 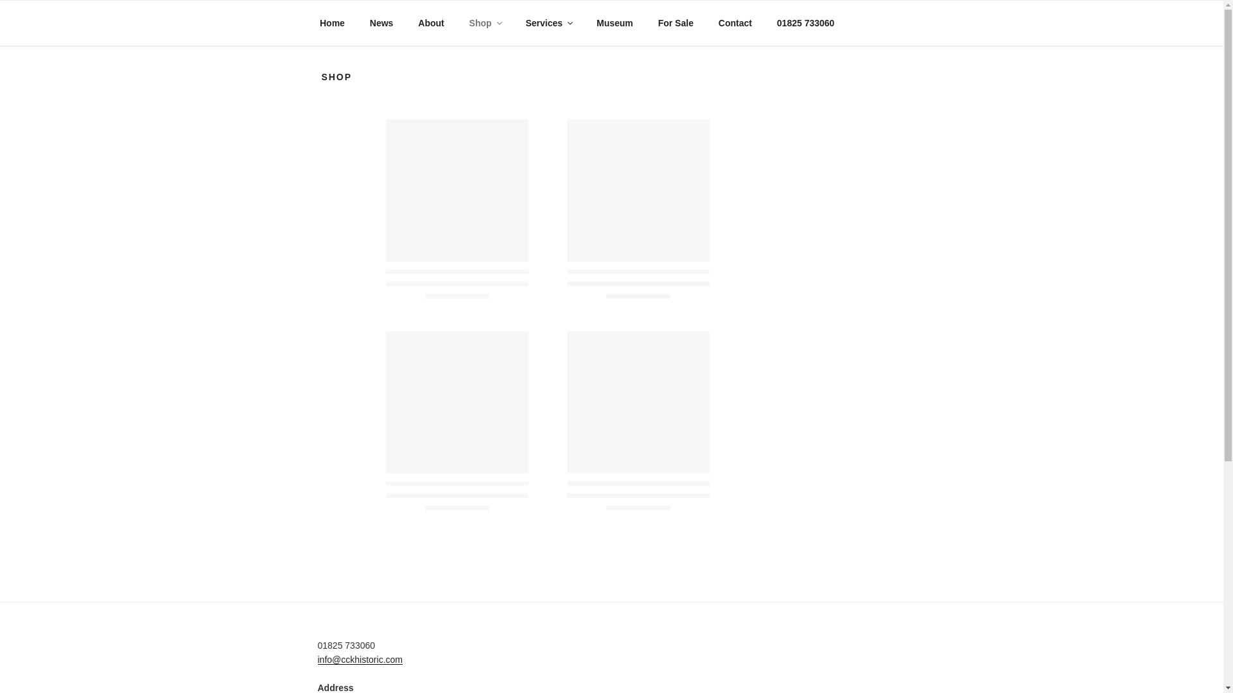 What do you see at coordinates (484, 23) in the screenshot?
I see `Shop` at bounding box center [484, 23].